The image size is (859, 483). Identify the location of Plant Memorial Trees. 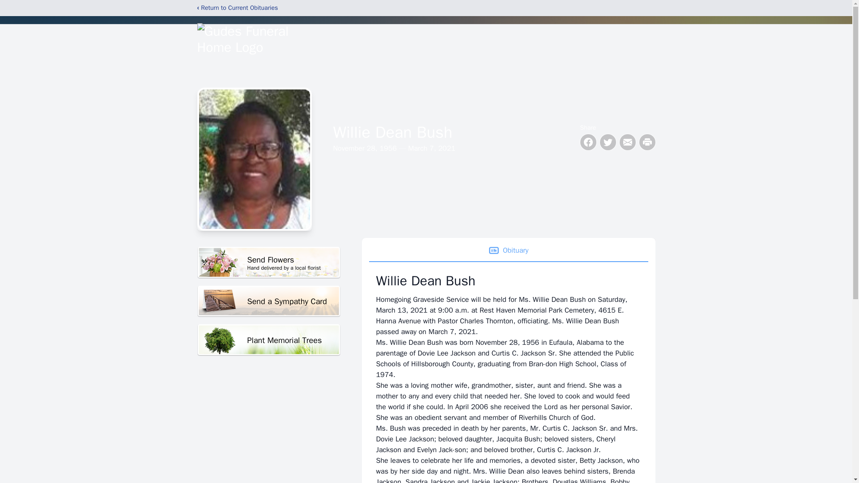
(268, 340).